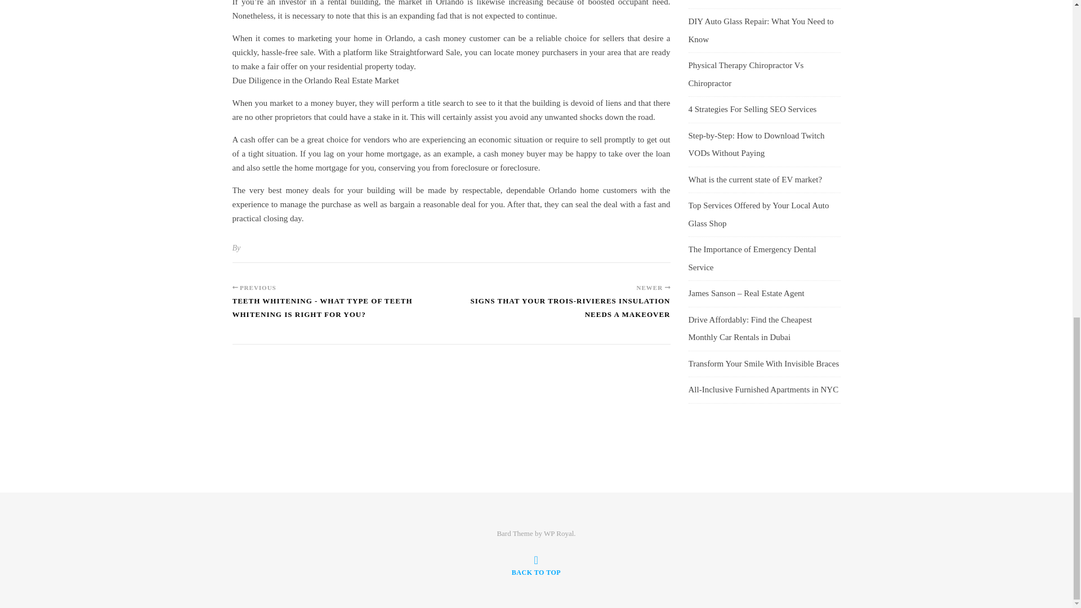  I want to click on Signs That Your Trois-Rivieres Insulation Needs a Makeover, so click(561, 312).